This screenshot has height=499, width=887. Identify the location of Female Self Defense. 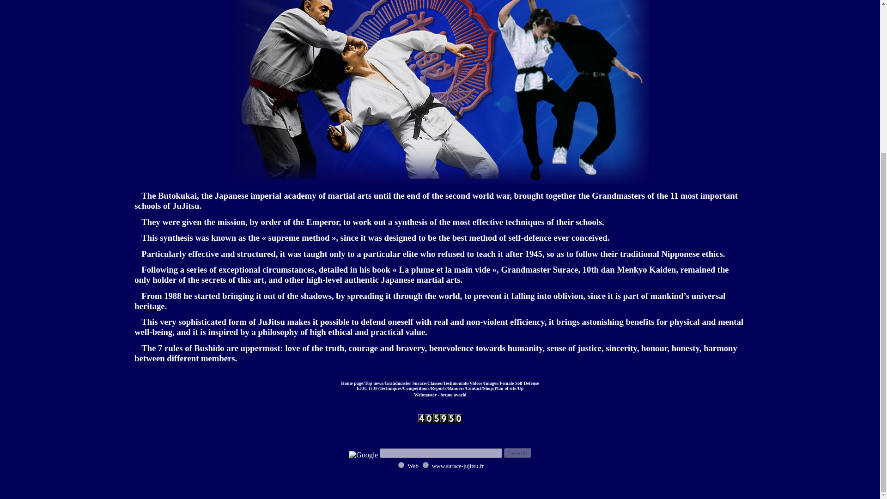
(519, 383).